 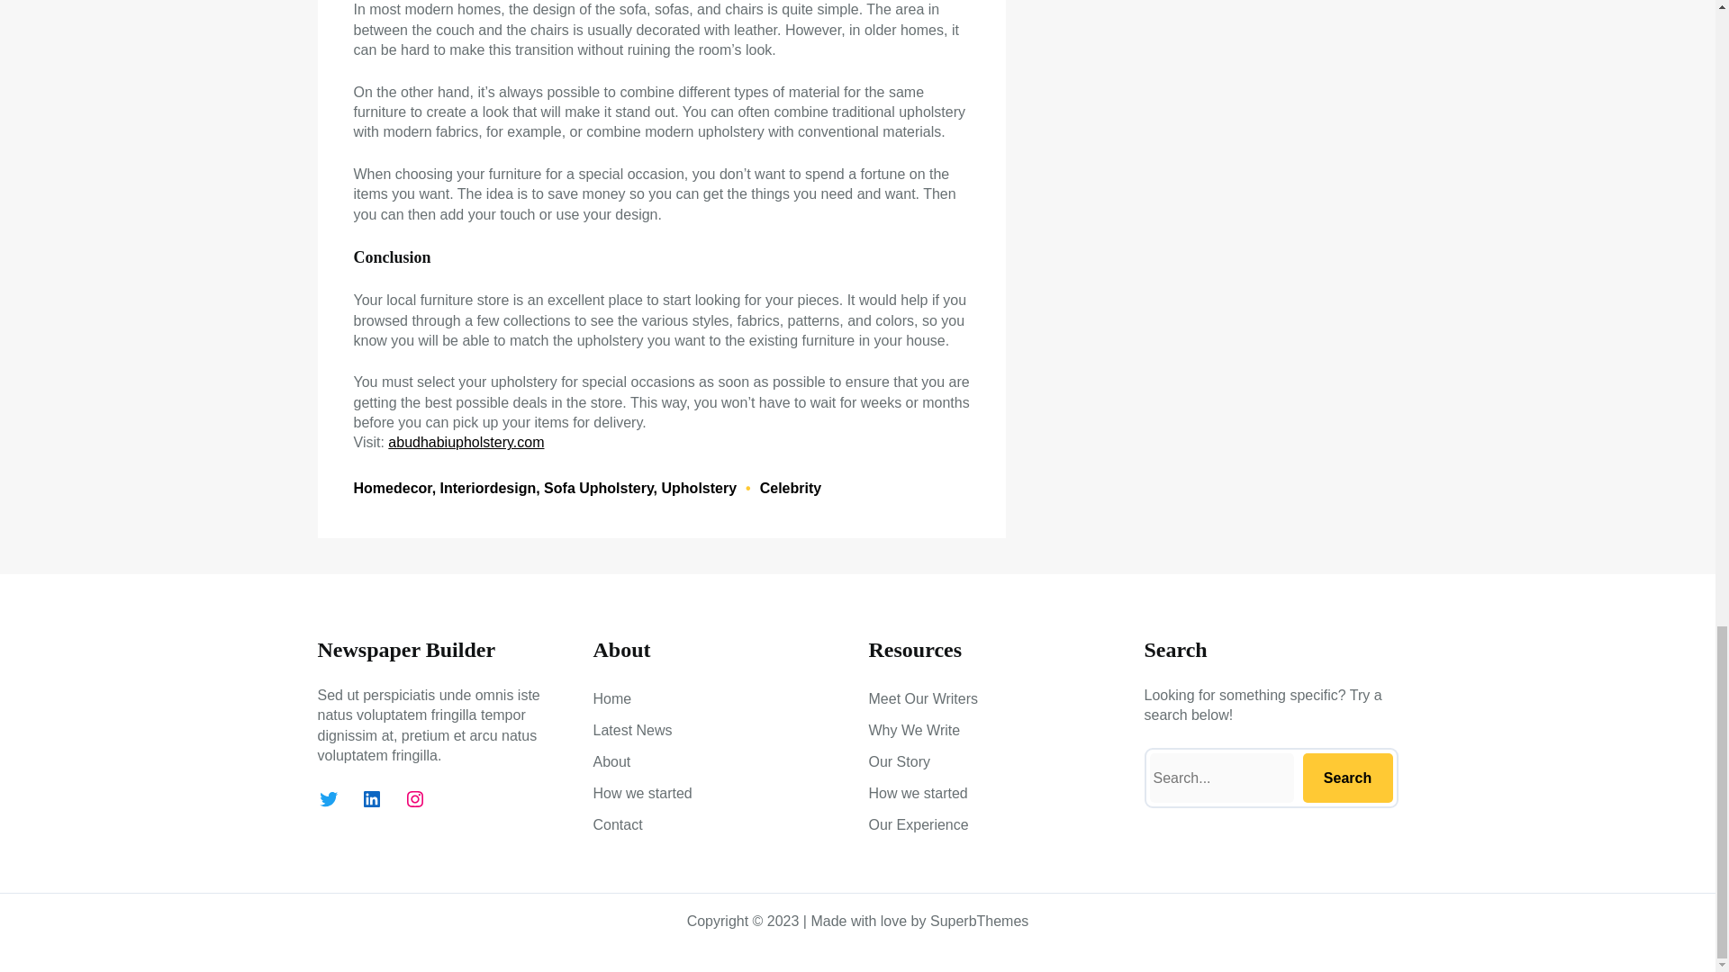 What do you see at coordinates (698, 488) in the screenshot?
I see `Upholstery` at bounding box center [698, 488].